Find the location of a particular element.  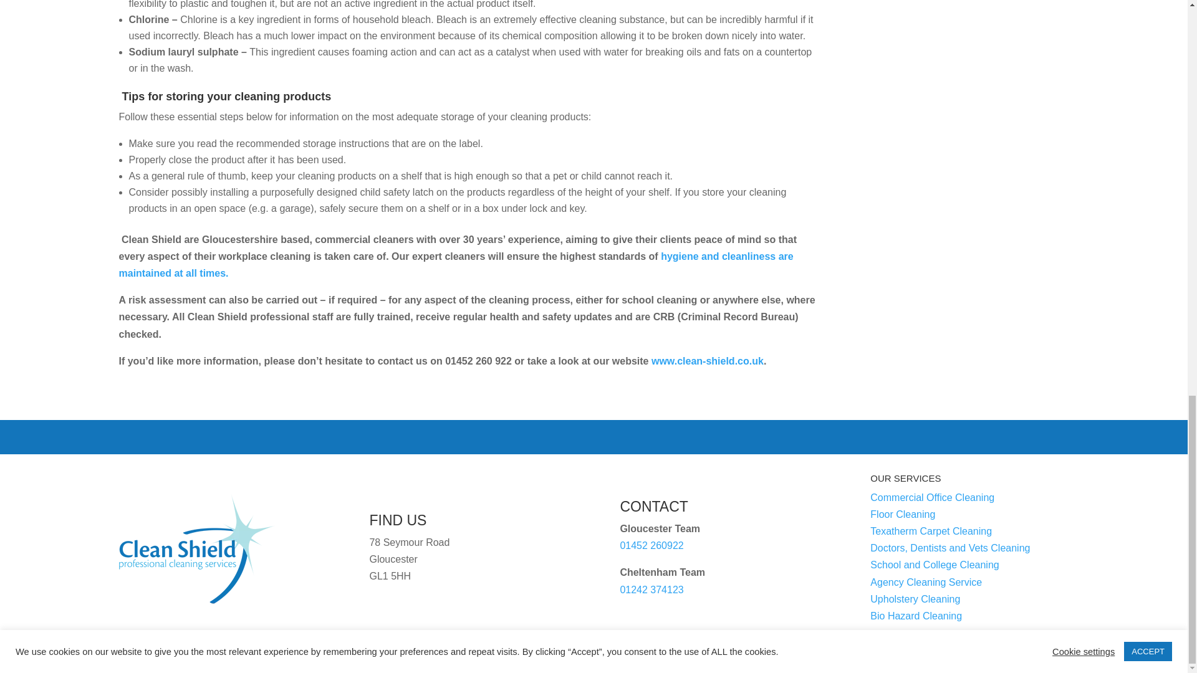

Doctors, Dentists and Vets Cleaning is located at coordinates (949, 547).